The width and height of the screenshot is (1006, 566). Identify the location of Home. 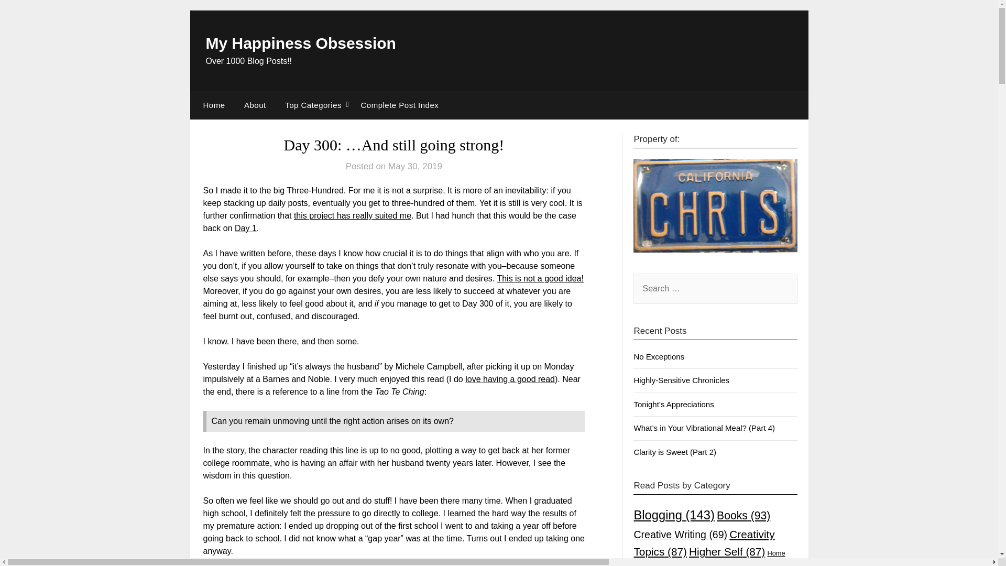
(212, 105).